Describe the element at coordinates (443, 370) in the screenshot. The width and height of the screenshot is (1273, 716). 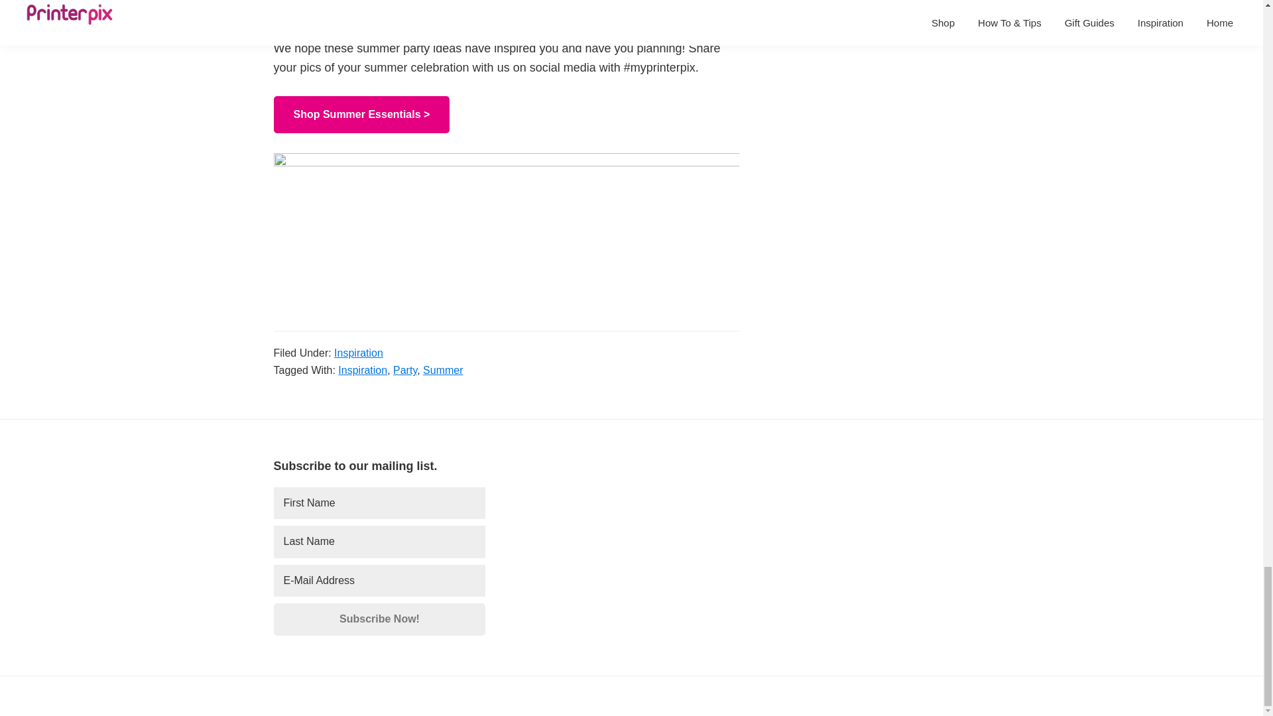
I see `Summer` at that location.